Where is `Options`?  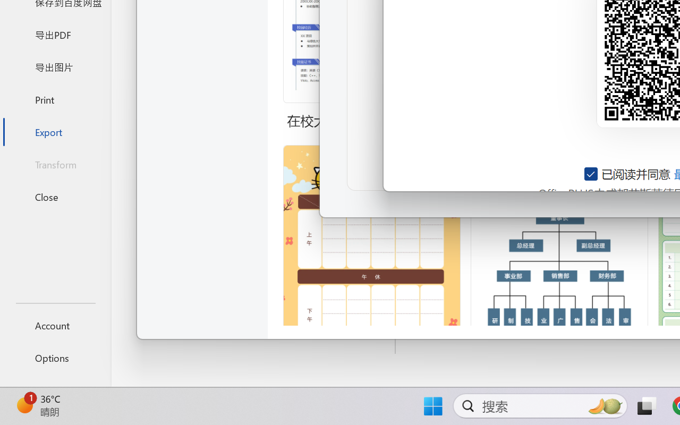
Options is located at coordinates (55, 358).